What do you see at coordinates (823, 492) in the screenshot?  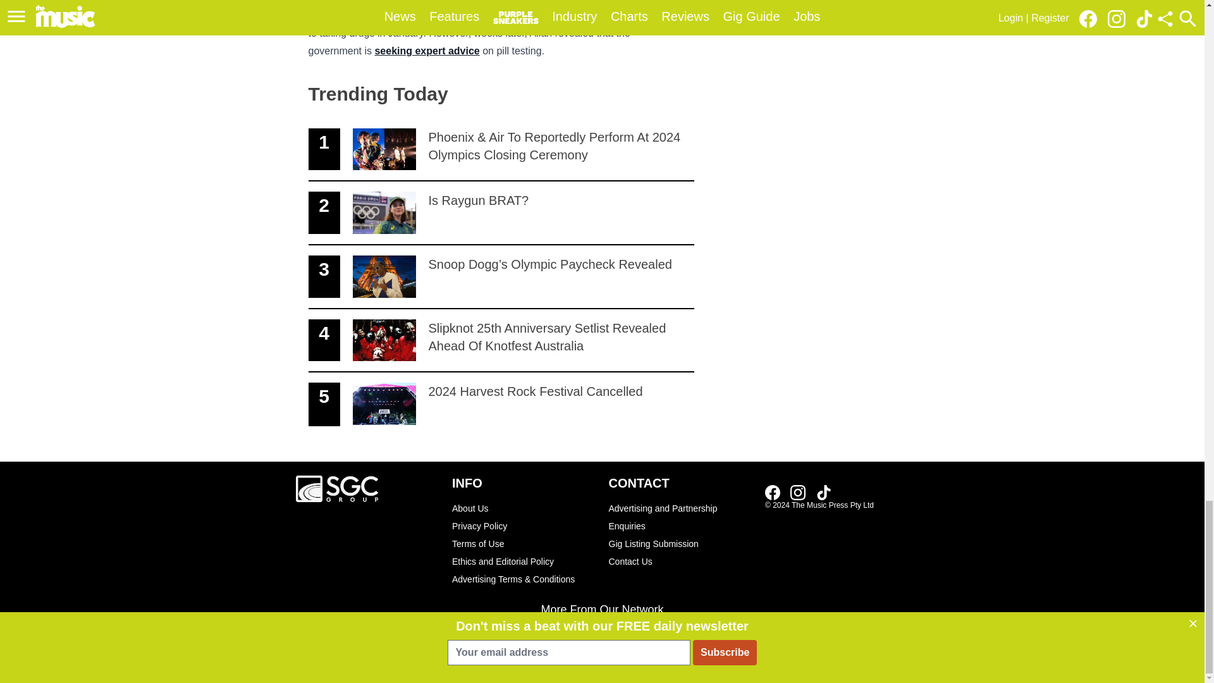 I see `Link to our Instagram` at bounding box center [823, 492].